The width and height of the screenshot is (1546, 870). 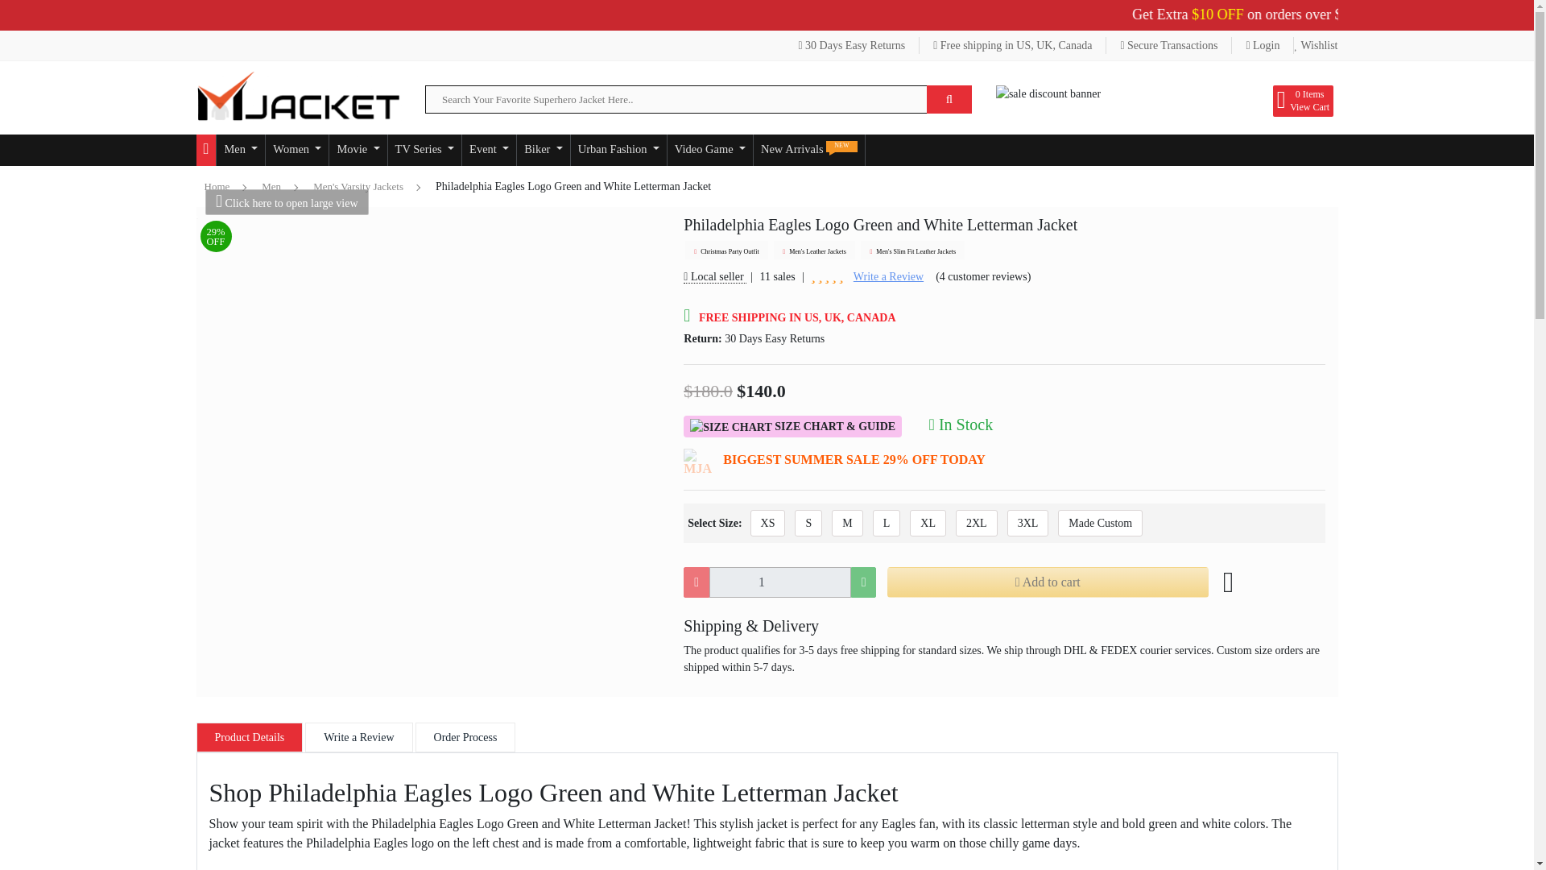 What do you see at coordinates (852, 45) in the screenshot?
I see `30 Days Easy Returns` at bounding box center [852, 45].